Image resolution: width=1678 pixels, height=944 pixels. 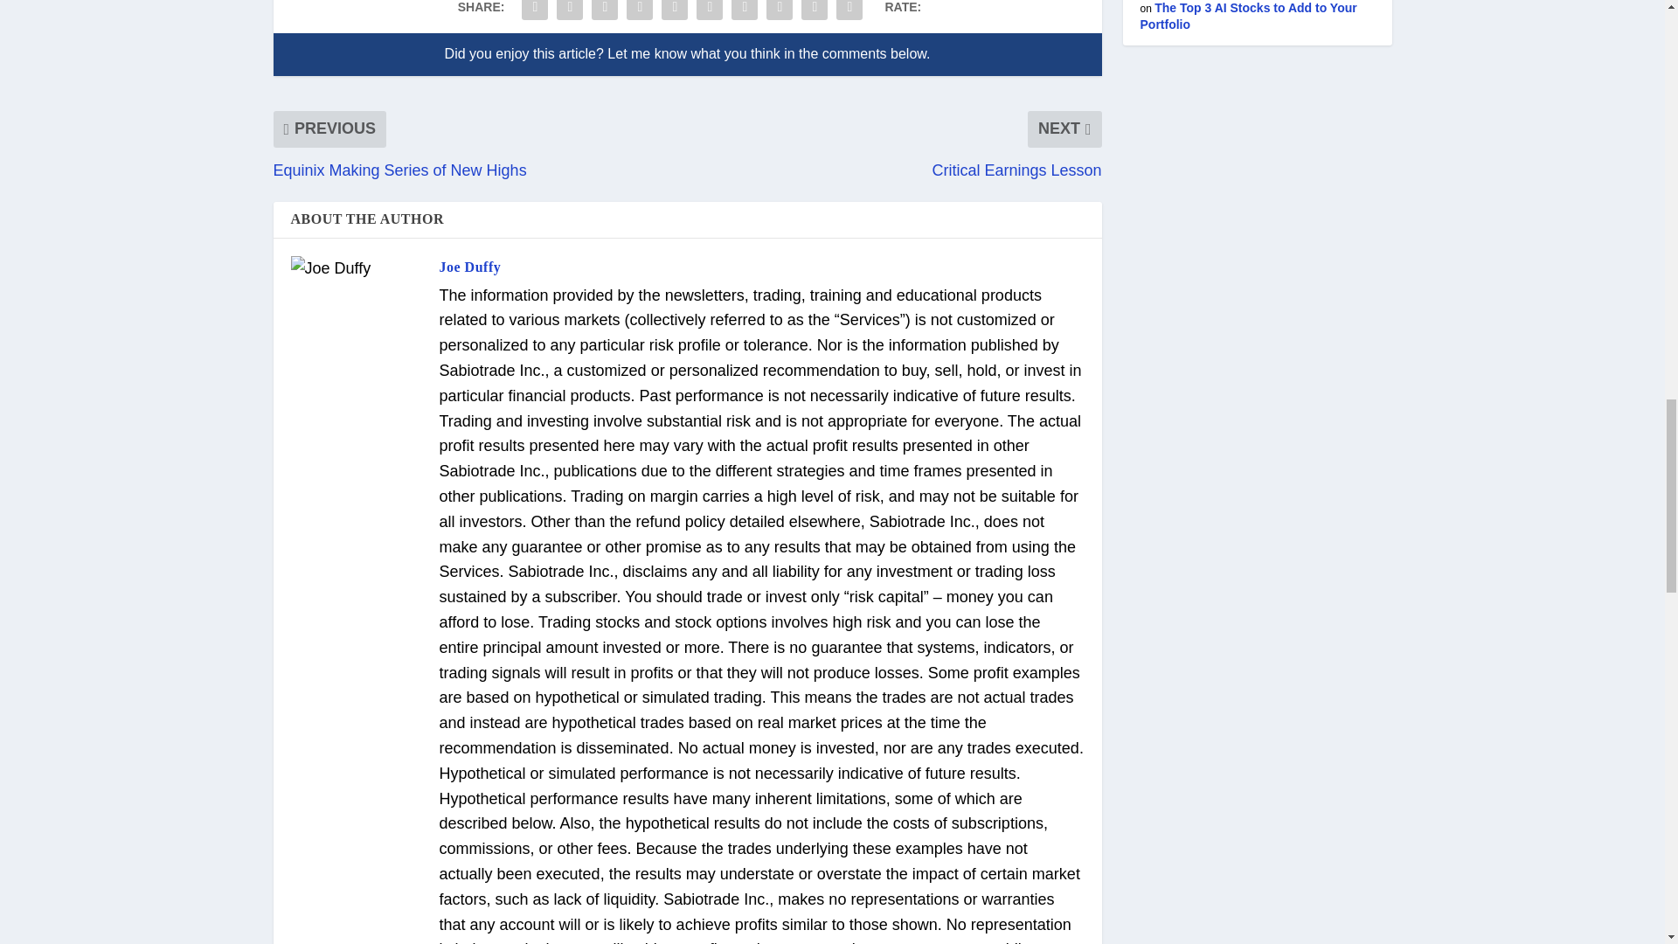 What do you see at coordinates (744, 12) in the screenshot?
I see `Share "Look At This Bullish Pattern" via Buffer` at bounding box center [744, 12].